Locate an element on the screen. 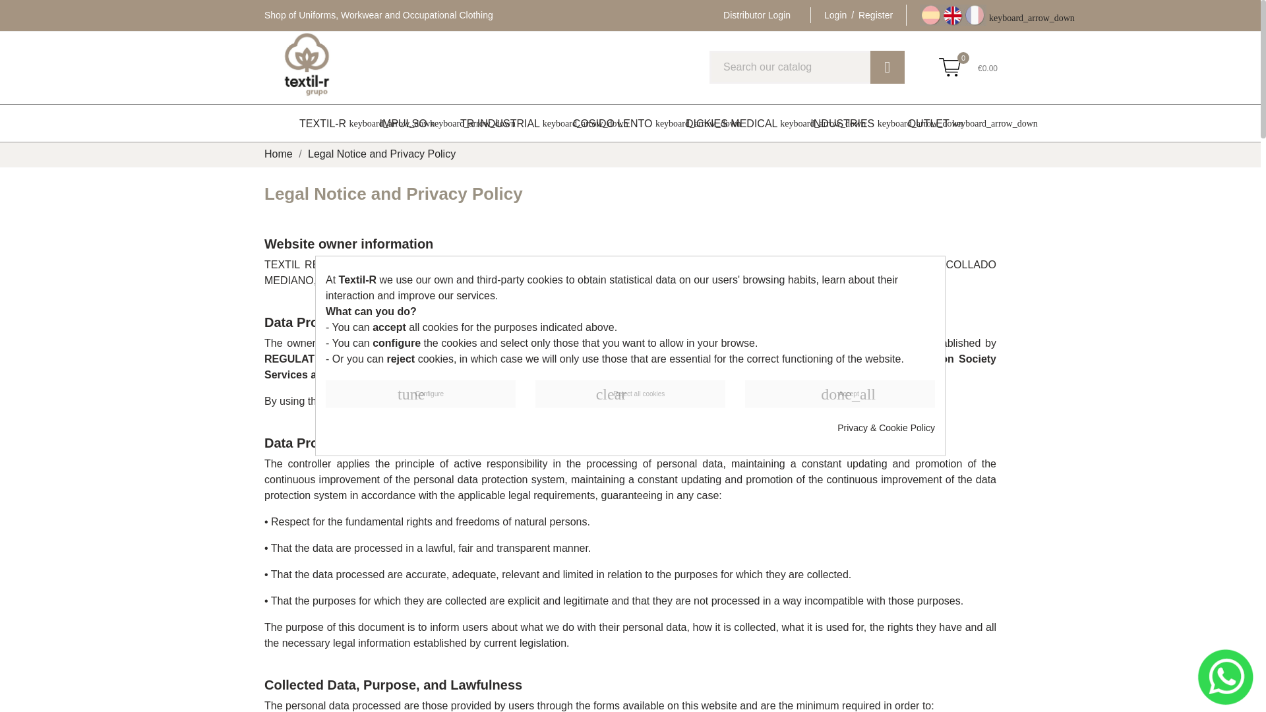 This screenshot has height=712, width=1266. Log in to your customer account is located at coordinates (858, 15).